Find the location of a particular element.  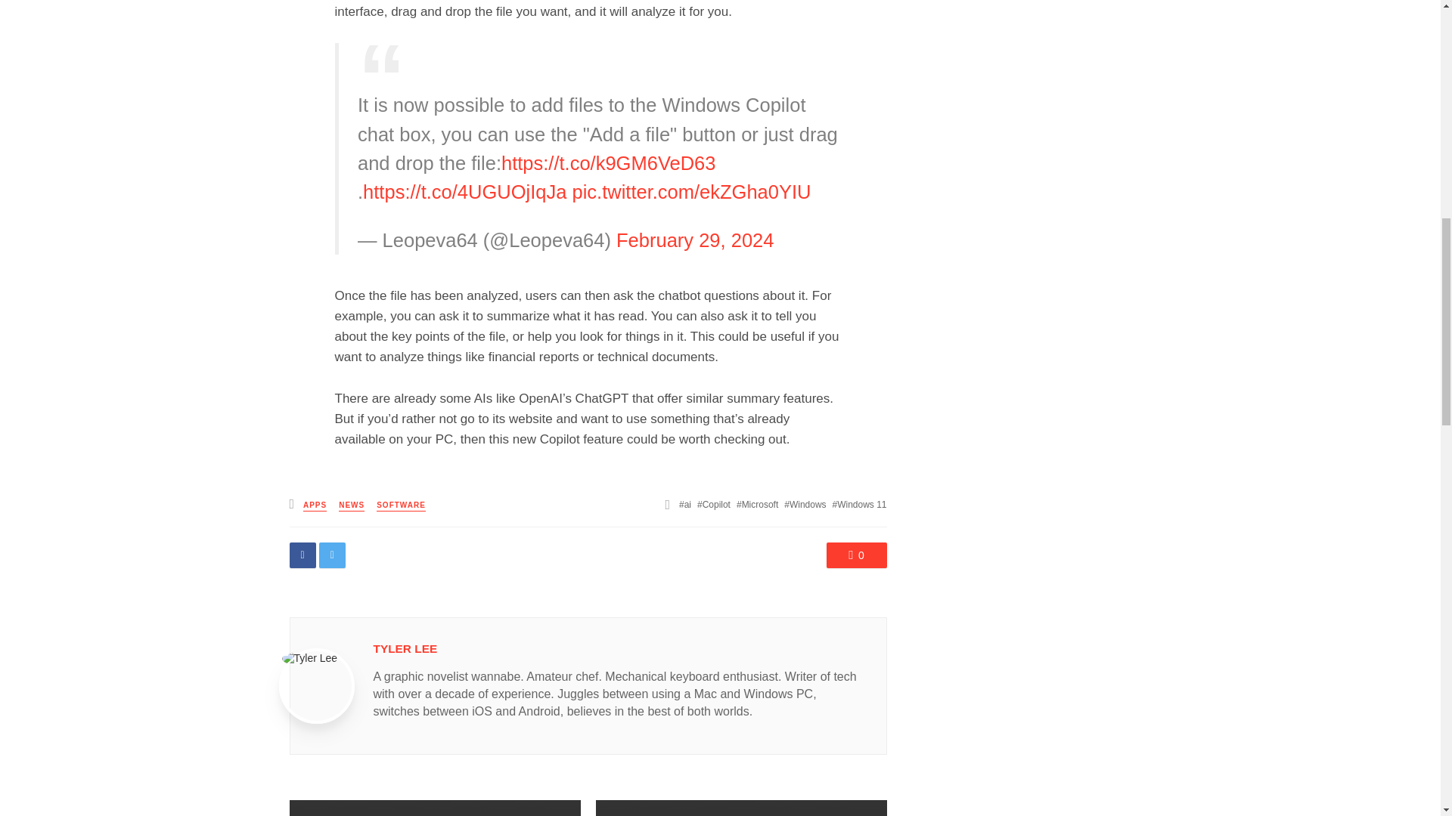

Share on Facebook is located at coordinates (302, 555).